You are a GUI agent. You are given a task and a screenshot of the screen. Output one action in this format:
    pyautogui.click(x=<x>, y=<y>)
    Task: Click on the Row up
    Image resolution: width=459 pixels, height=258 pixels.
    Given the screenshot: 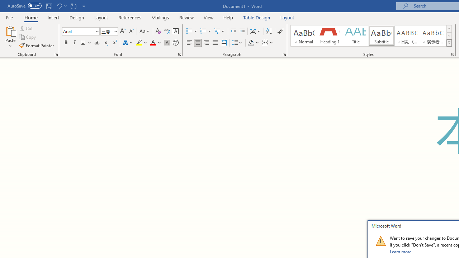 What is the action you would take?
    pyautogui.click(x=449, y=29)
    